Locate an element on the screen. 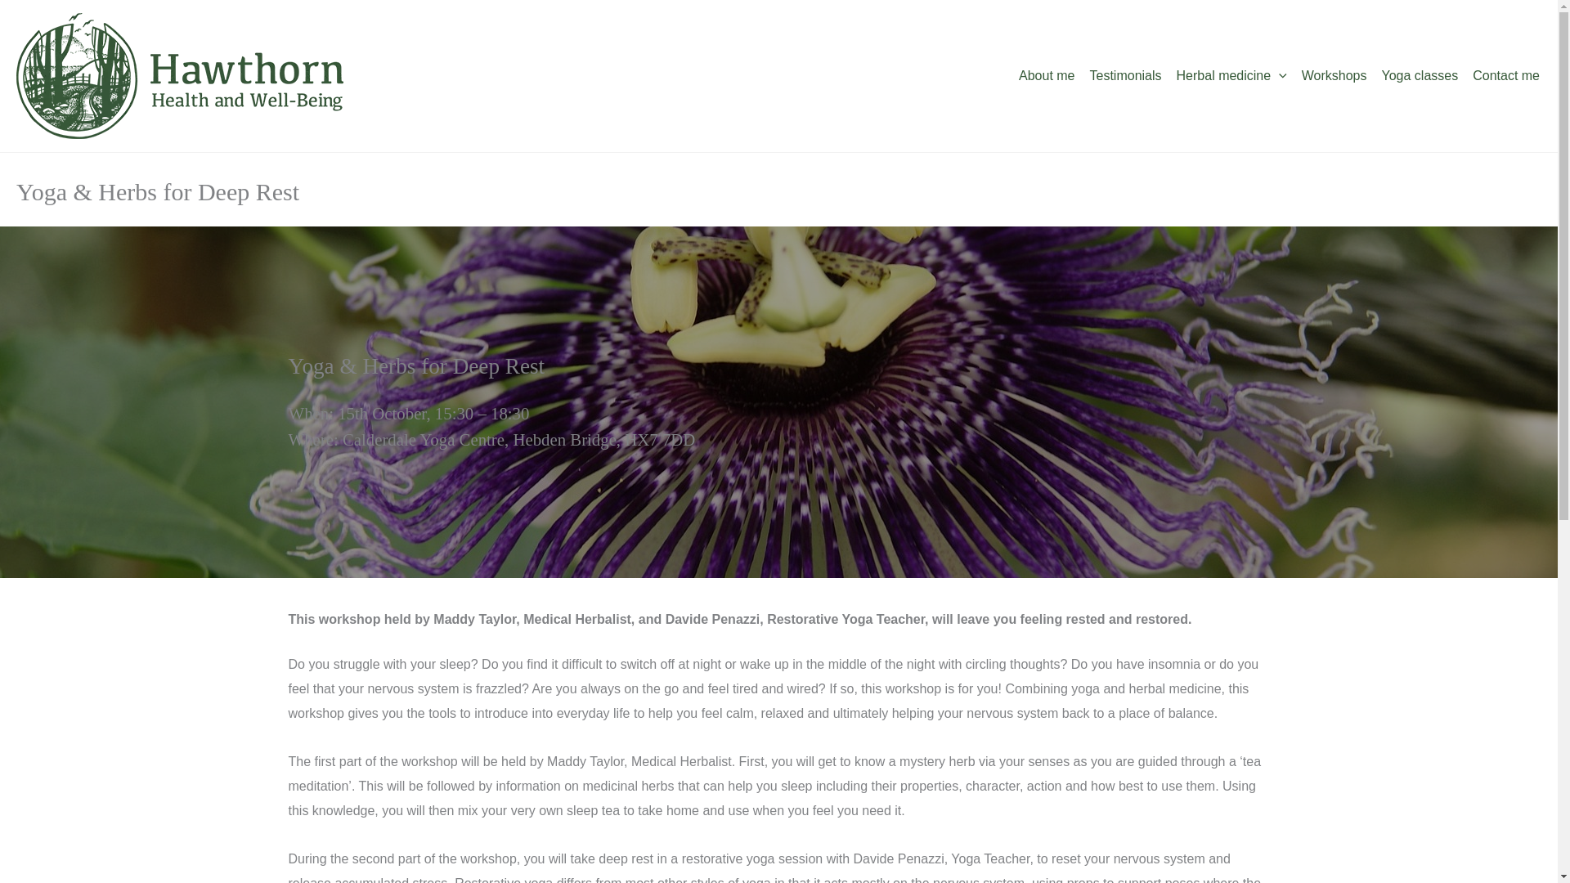  Yoga classes is located at coordinates (1413, 75).